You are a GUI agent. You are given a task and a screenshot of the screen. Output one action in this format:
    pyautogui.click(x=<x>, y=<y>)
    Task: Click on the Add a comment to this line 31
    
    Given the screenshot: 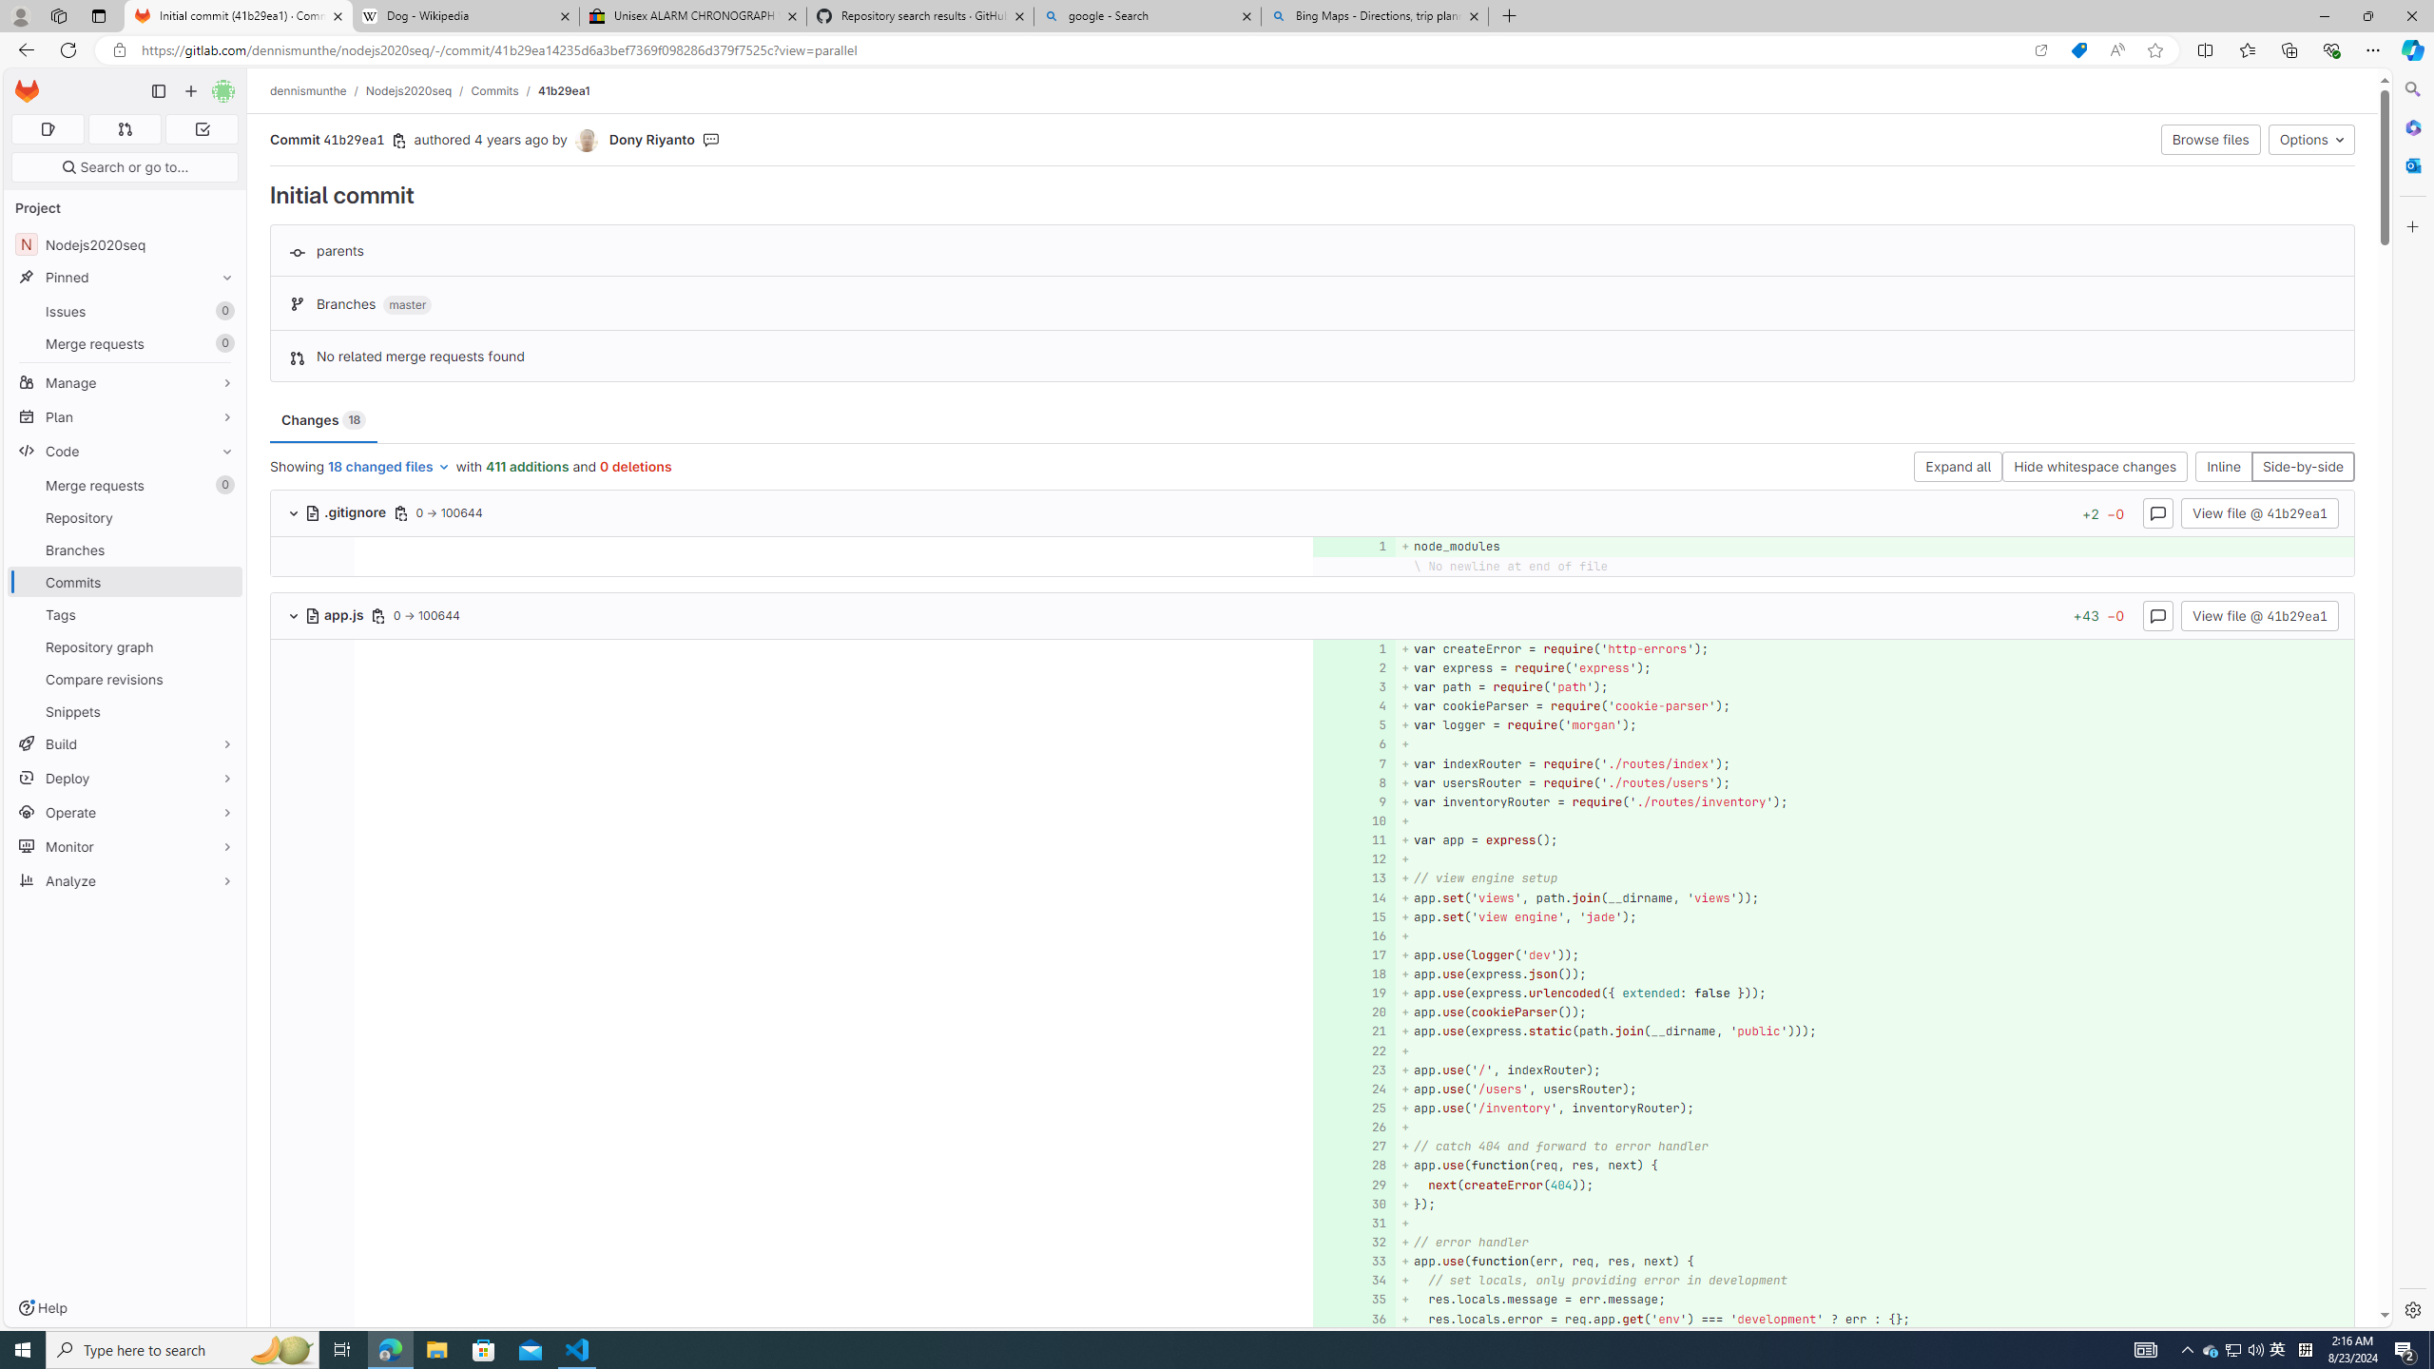 What is the action you would take?
    pyautogui.click(x=1354, y=1223)
    